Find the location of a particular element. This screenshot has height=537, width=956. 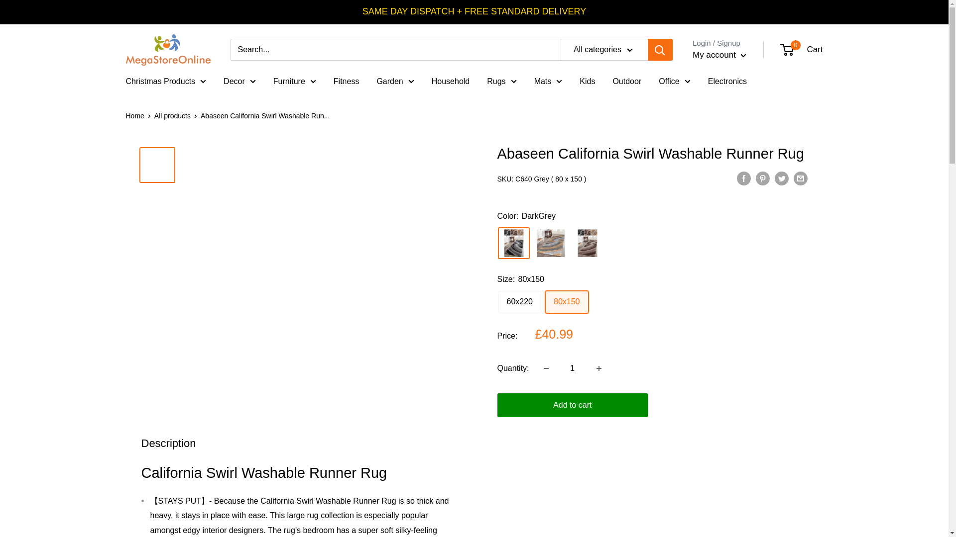

60x220 is located at coordinates (519, 302).